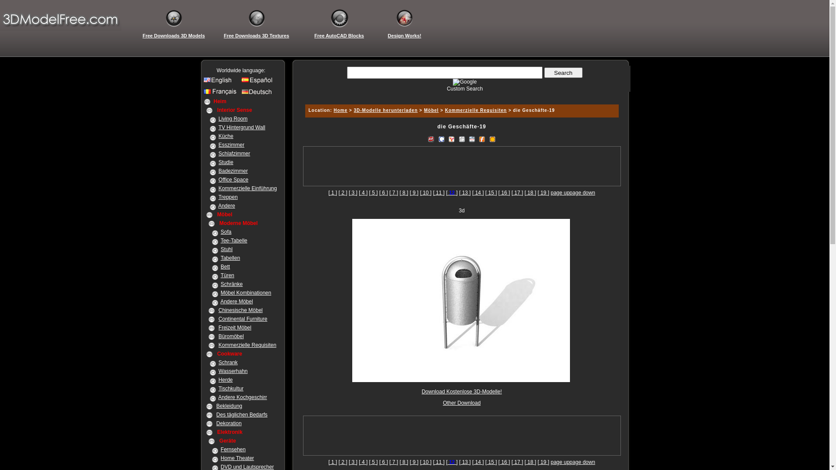 Image resolution: width=836 pixels, height=470 pixels. I want to click on [ 17 ], so click(517, 462).